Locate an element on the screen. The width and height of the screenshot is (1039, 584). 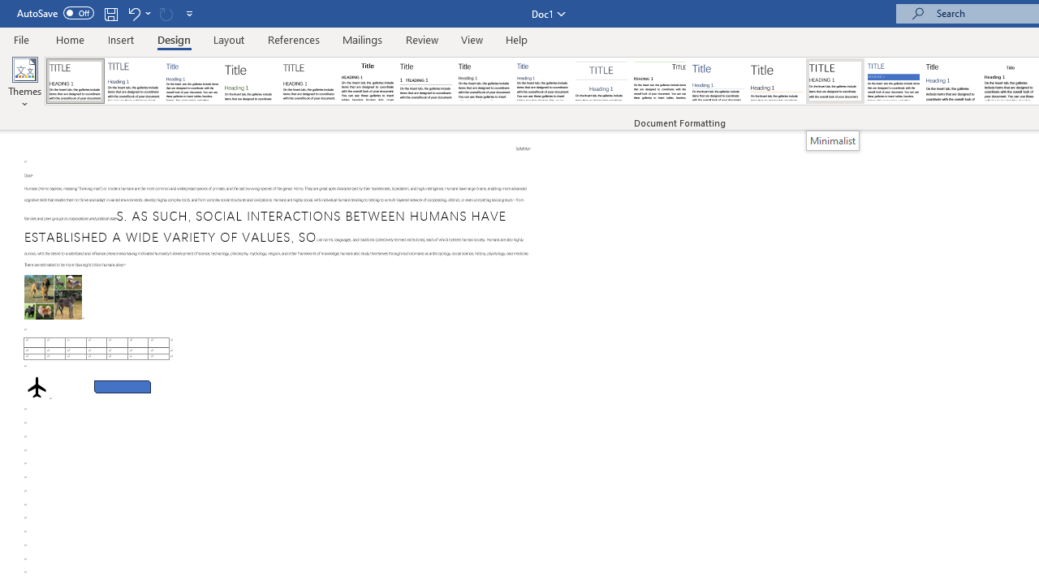
Black & White (Numbered) is located at coordinates (425, 81).